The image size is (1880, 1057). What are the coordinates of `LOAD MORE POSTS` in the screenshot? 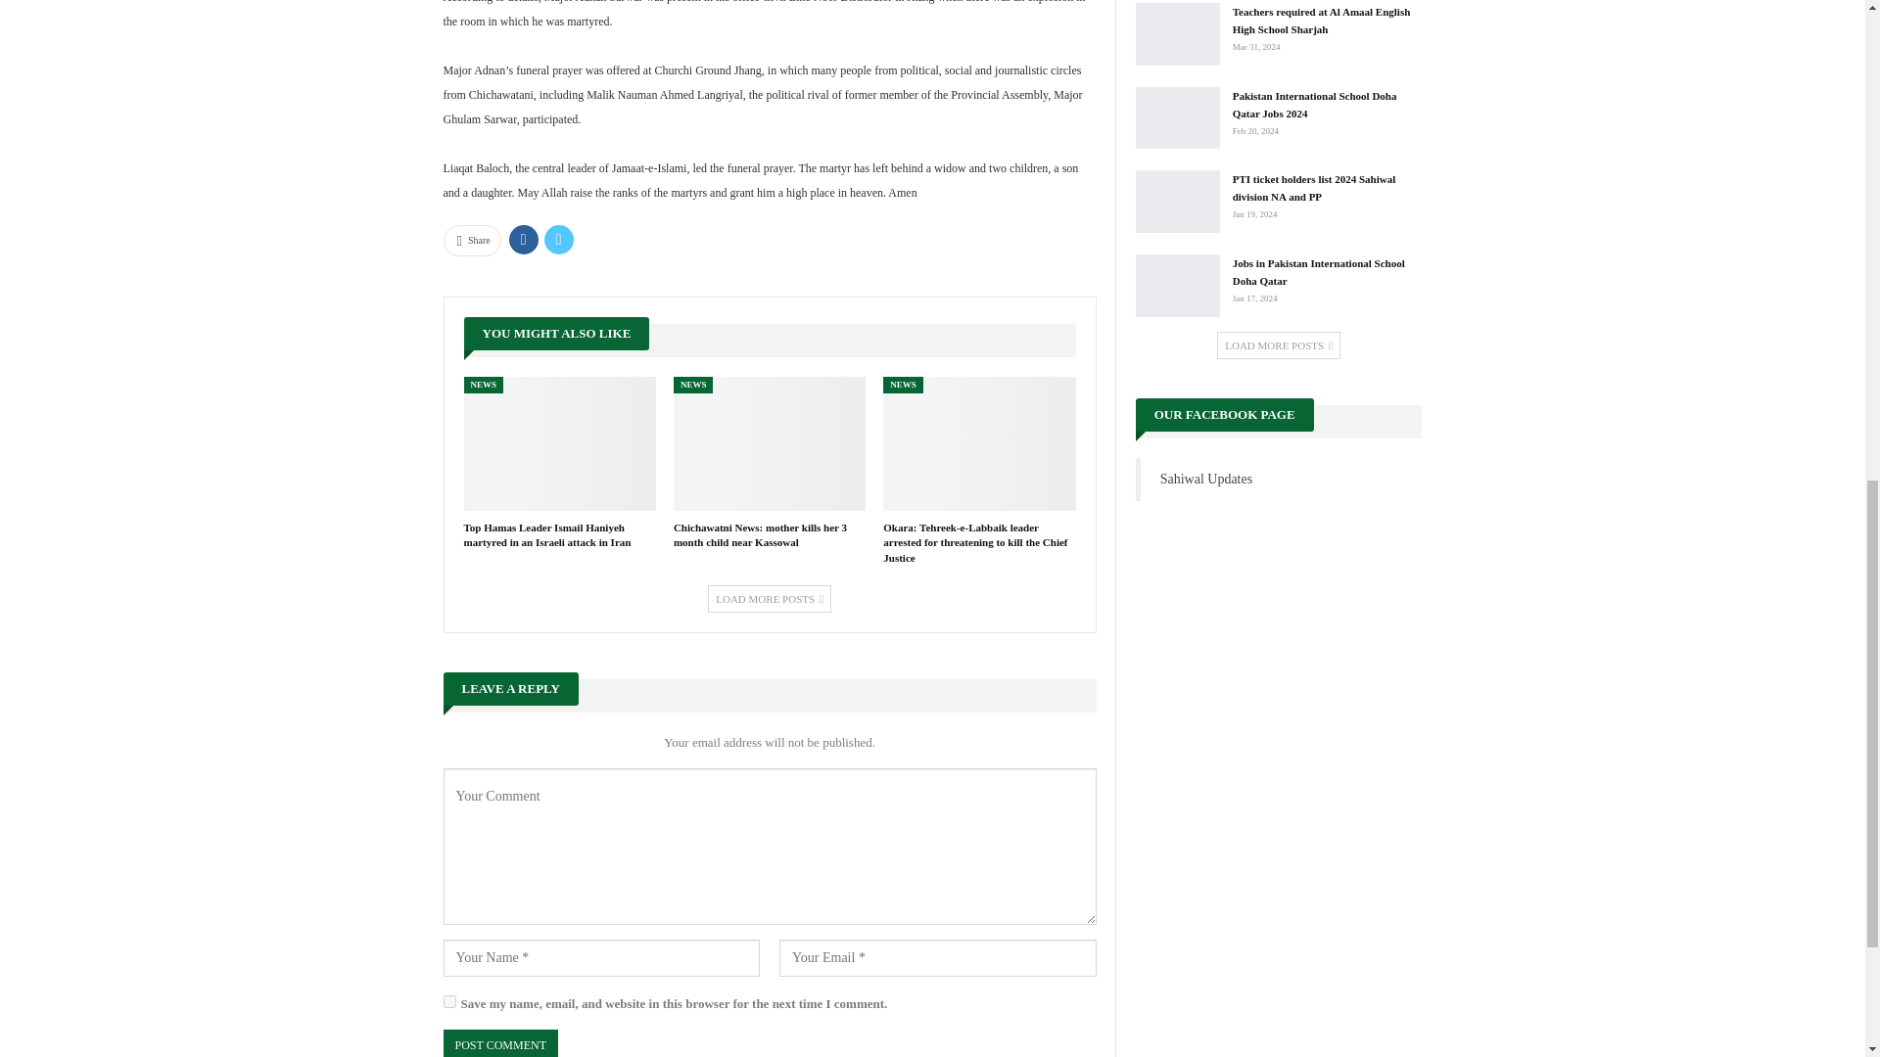 It's located at (770, 599).